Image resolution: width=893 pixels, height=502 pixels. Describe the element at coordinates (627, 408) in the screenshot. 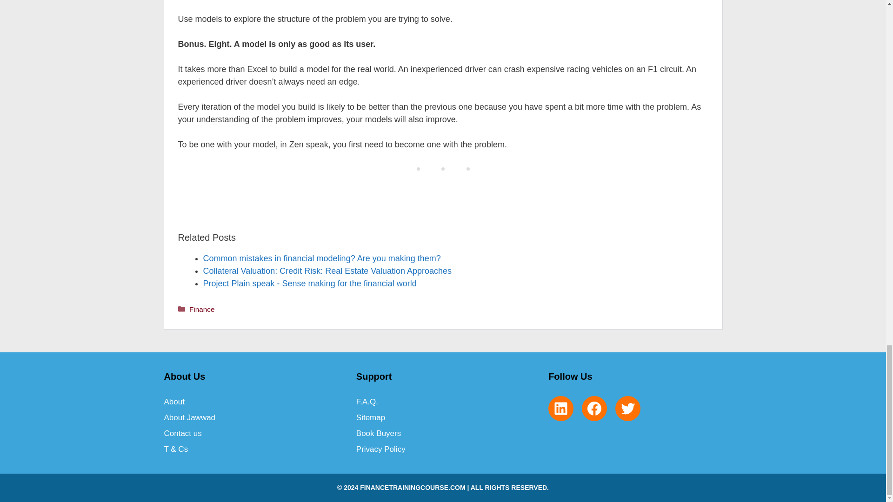

I see `Twitter` at that location.